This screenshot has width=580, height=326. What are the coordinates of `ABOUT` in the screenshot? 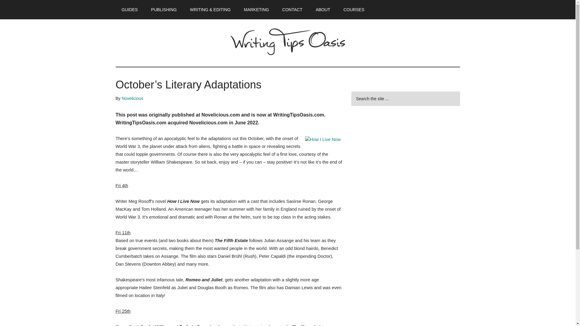 It's located at (323, 10).